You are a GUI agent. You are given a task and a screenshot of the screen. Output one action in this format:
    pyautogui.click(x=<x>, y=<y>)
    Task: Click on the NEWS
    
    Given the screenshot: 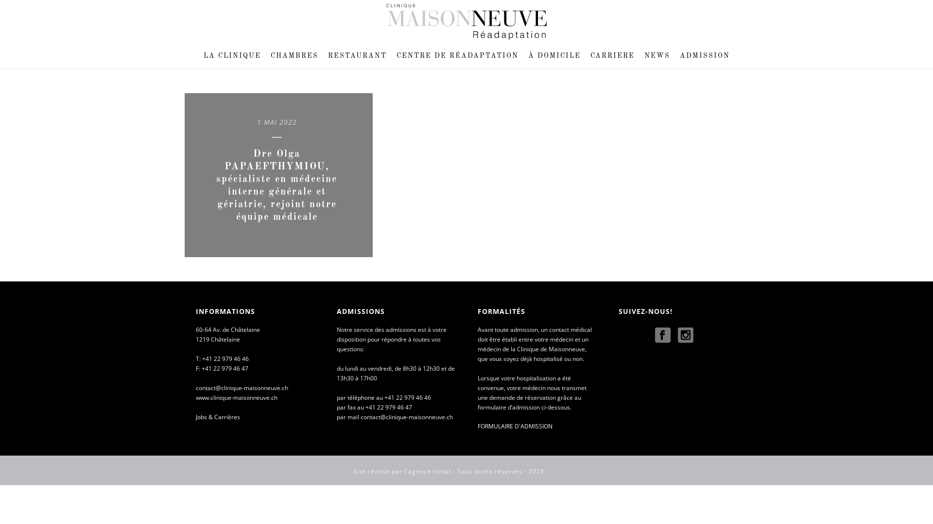 What is the action you would take?
    pyautogui.click(x=657, y=56)
    